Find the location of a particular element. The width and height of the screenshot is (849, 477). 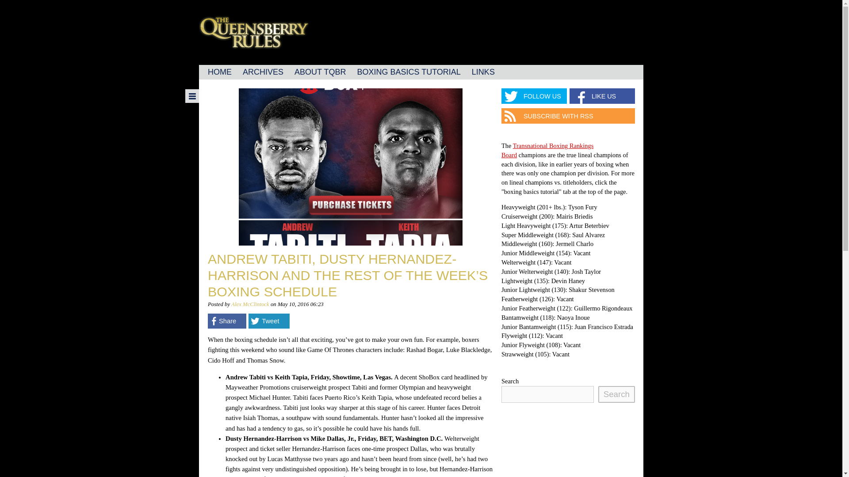

HOME is located at coordinates (219, 72).